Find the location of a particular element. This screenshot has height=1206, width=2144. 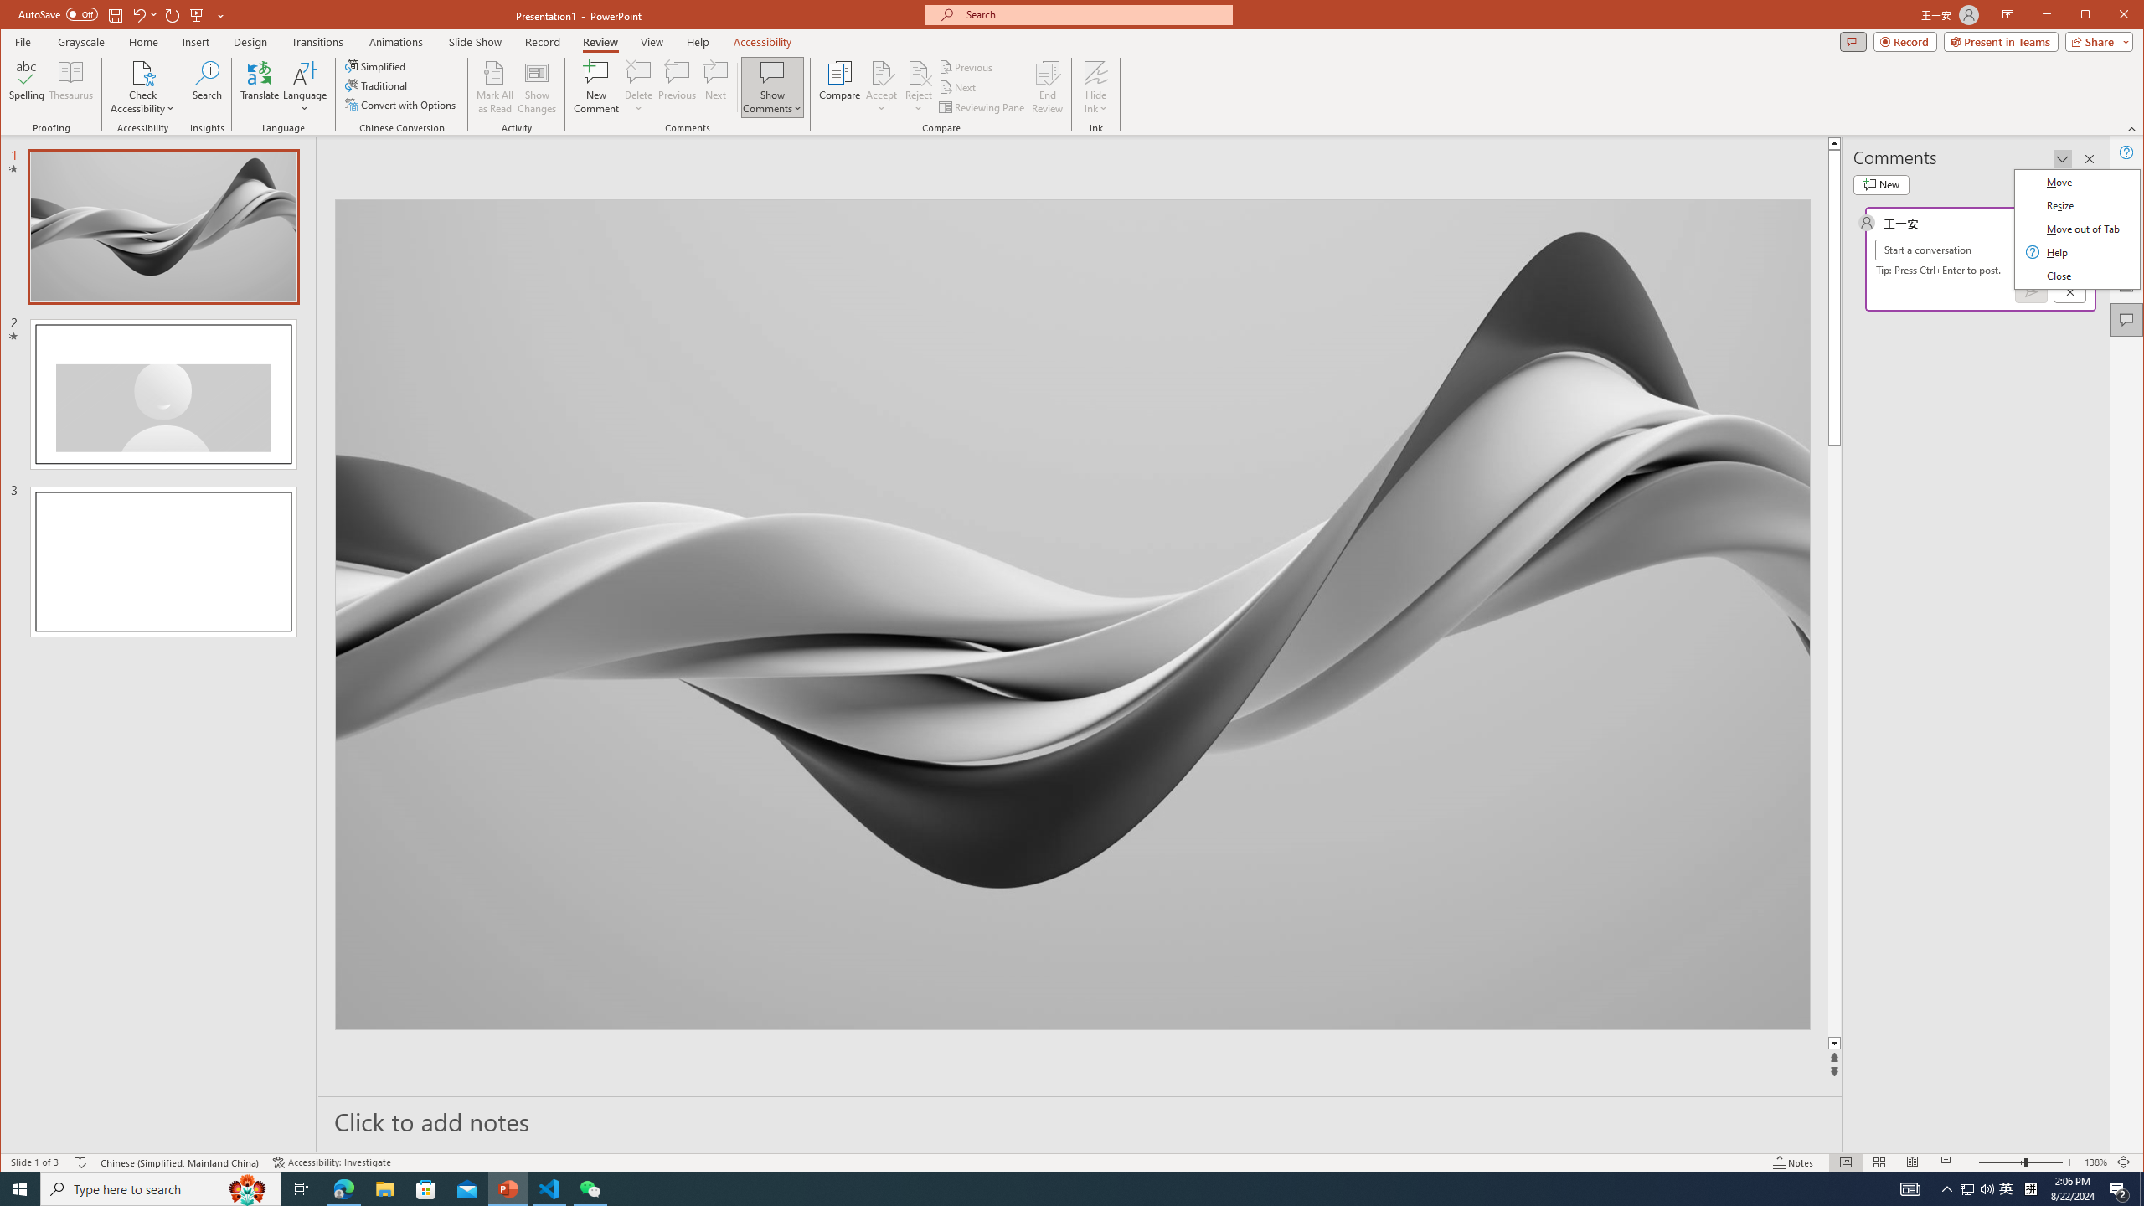

Slide Show is located at coordinates (474, 42).